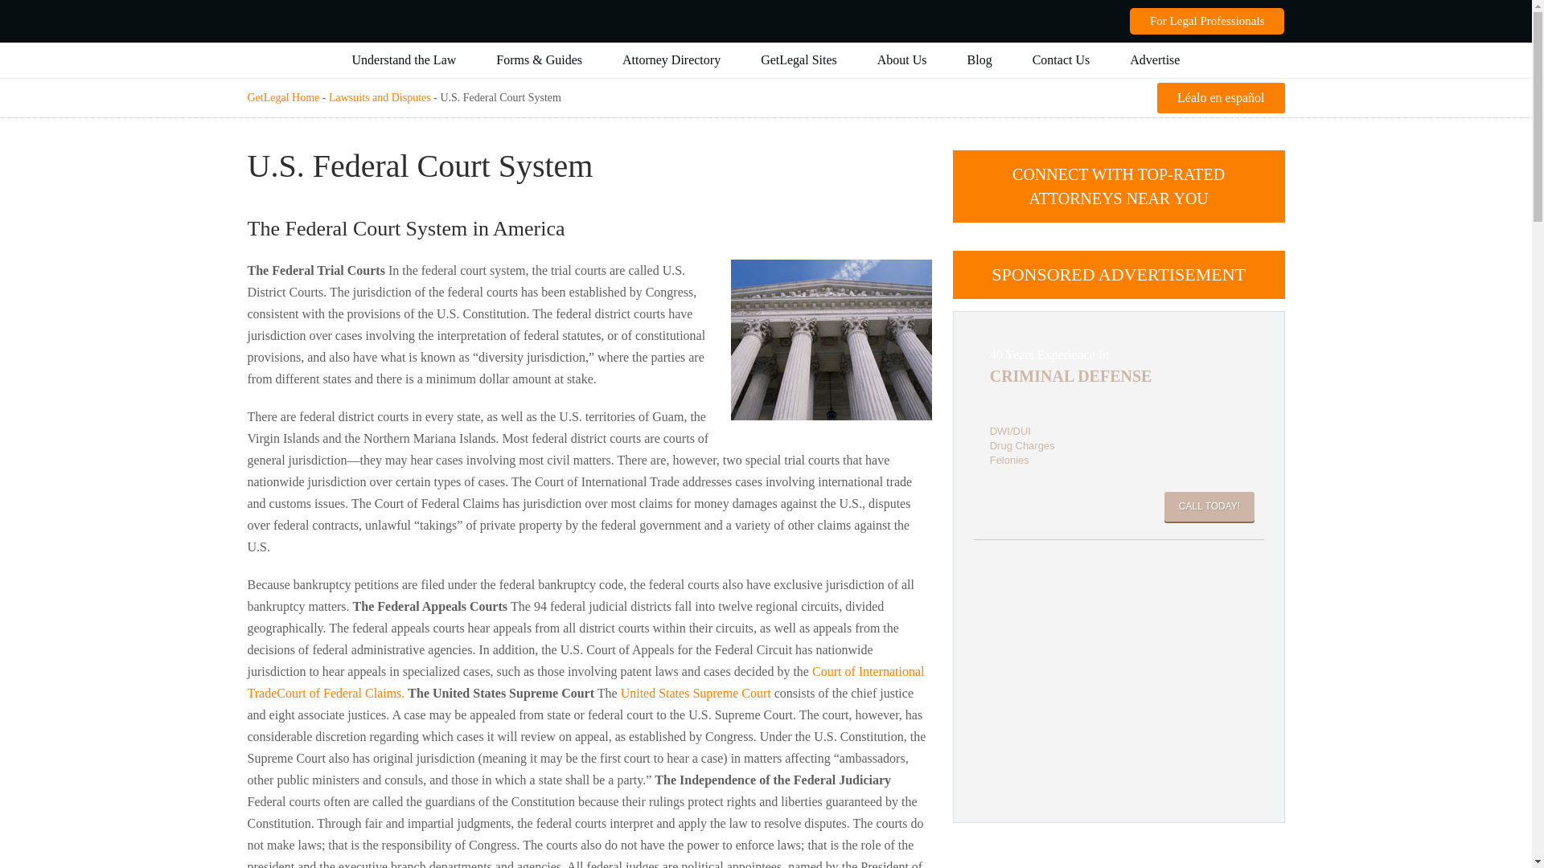 The width and height of the screenshot is (1544, 868). Describe the element at coordinates (404, 59) in the screenshot. I see `About Us` at that location.